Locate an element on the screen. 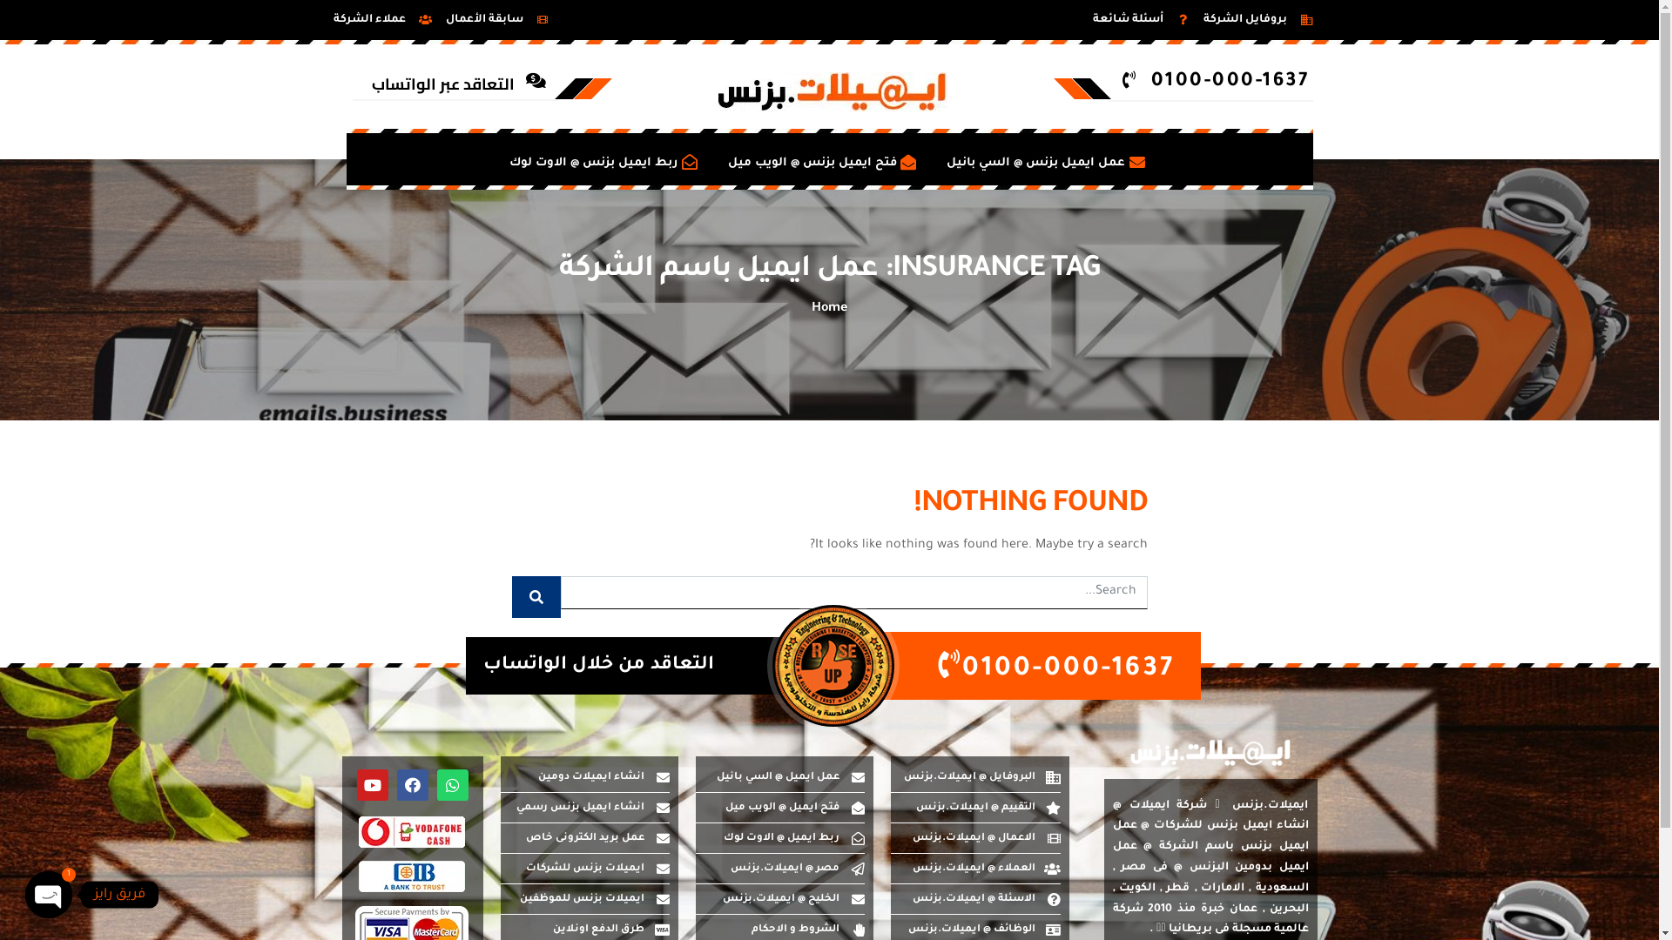 The width and height of the screenshot is (1672, 940). Home is located at coordinates (829, 309).